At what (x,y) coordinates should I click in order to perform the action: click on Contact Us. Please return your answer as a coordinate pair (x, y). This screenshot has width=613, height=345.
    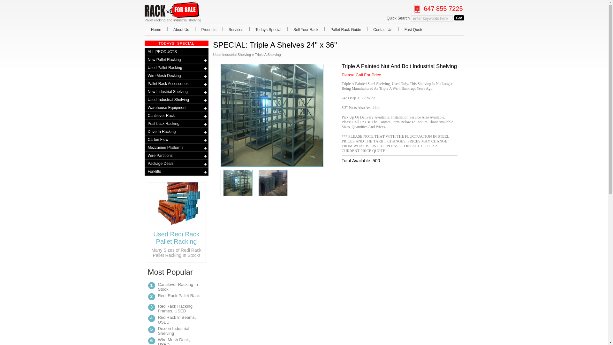
    Looking at the image, I should click on (383, 29).